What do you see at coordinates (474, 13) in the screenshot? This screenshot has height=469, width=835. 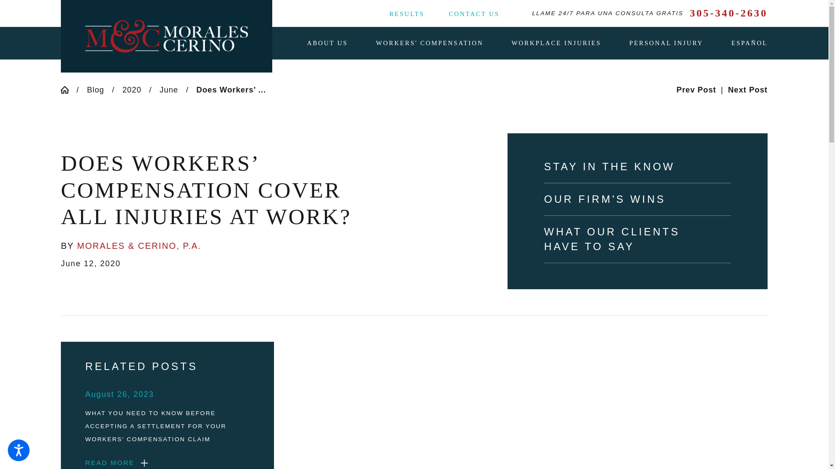 I see `CONTACT US` at bounding box center [474, 13].